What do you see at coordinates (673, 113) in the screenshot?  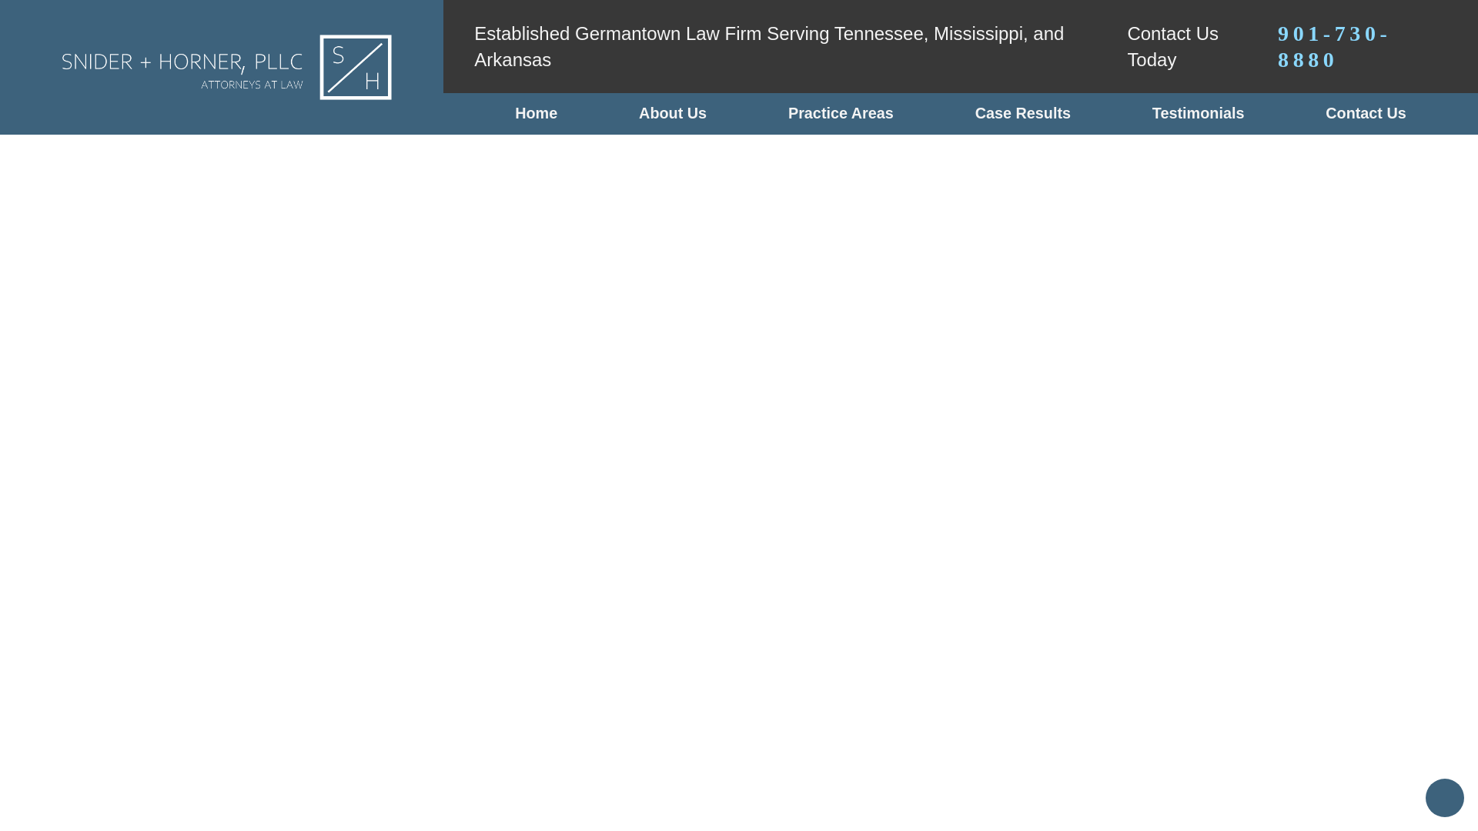 I see `About Us` at bounding box center [673, 113].